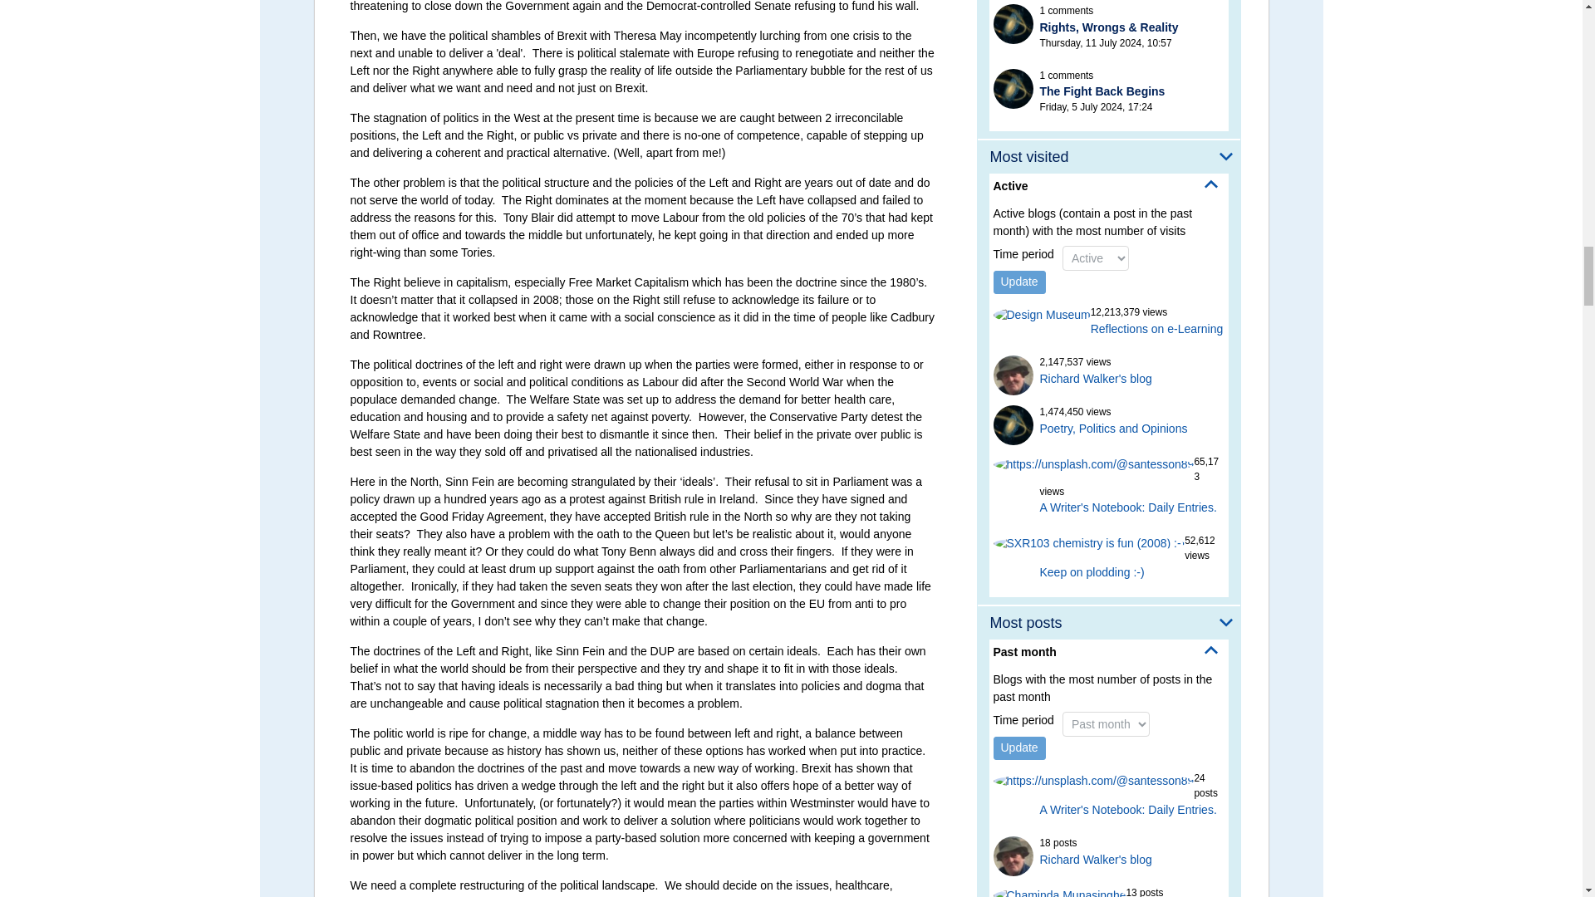 This screenshot has width=1595, height=897. Describe the element at coordinates (1020, 747) in the screenshot. I see `Update` at that location.